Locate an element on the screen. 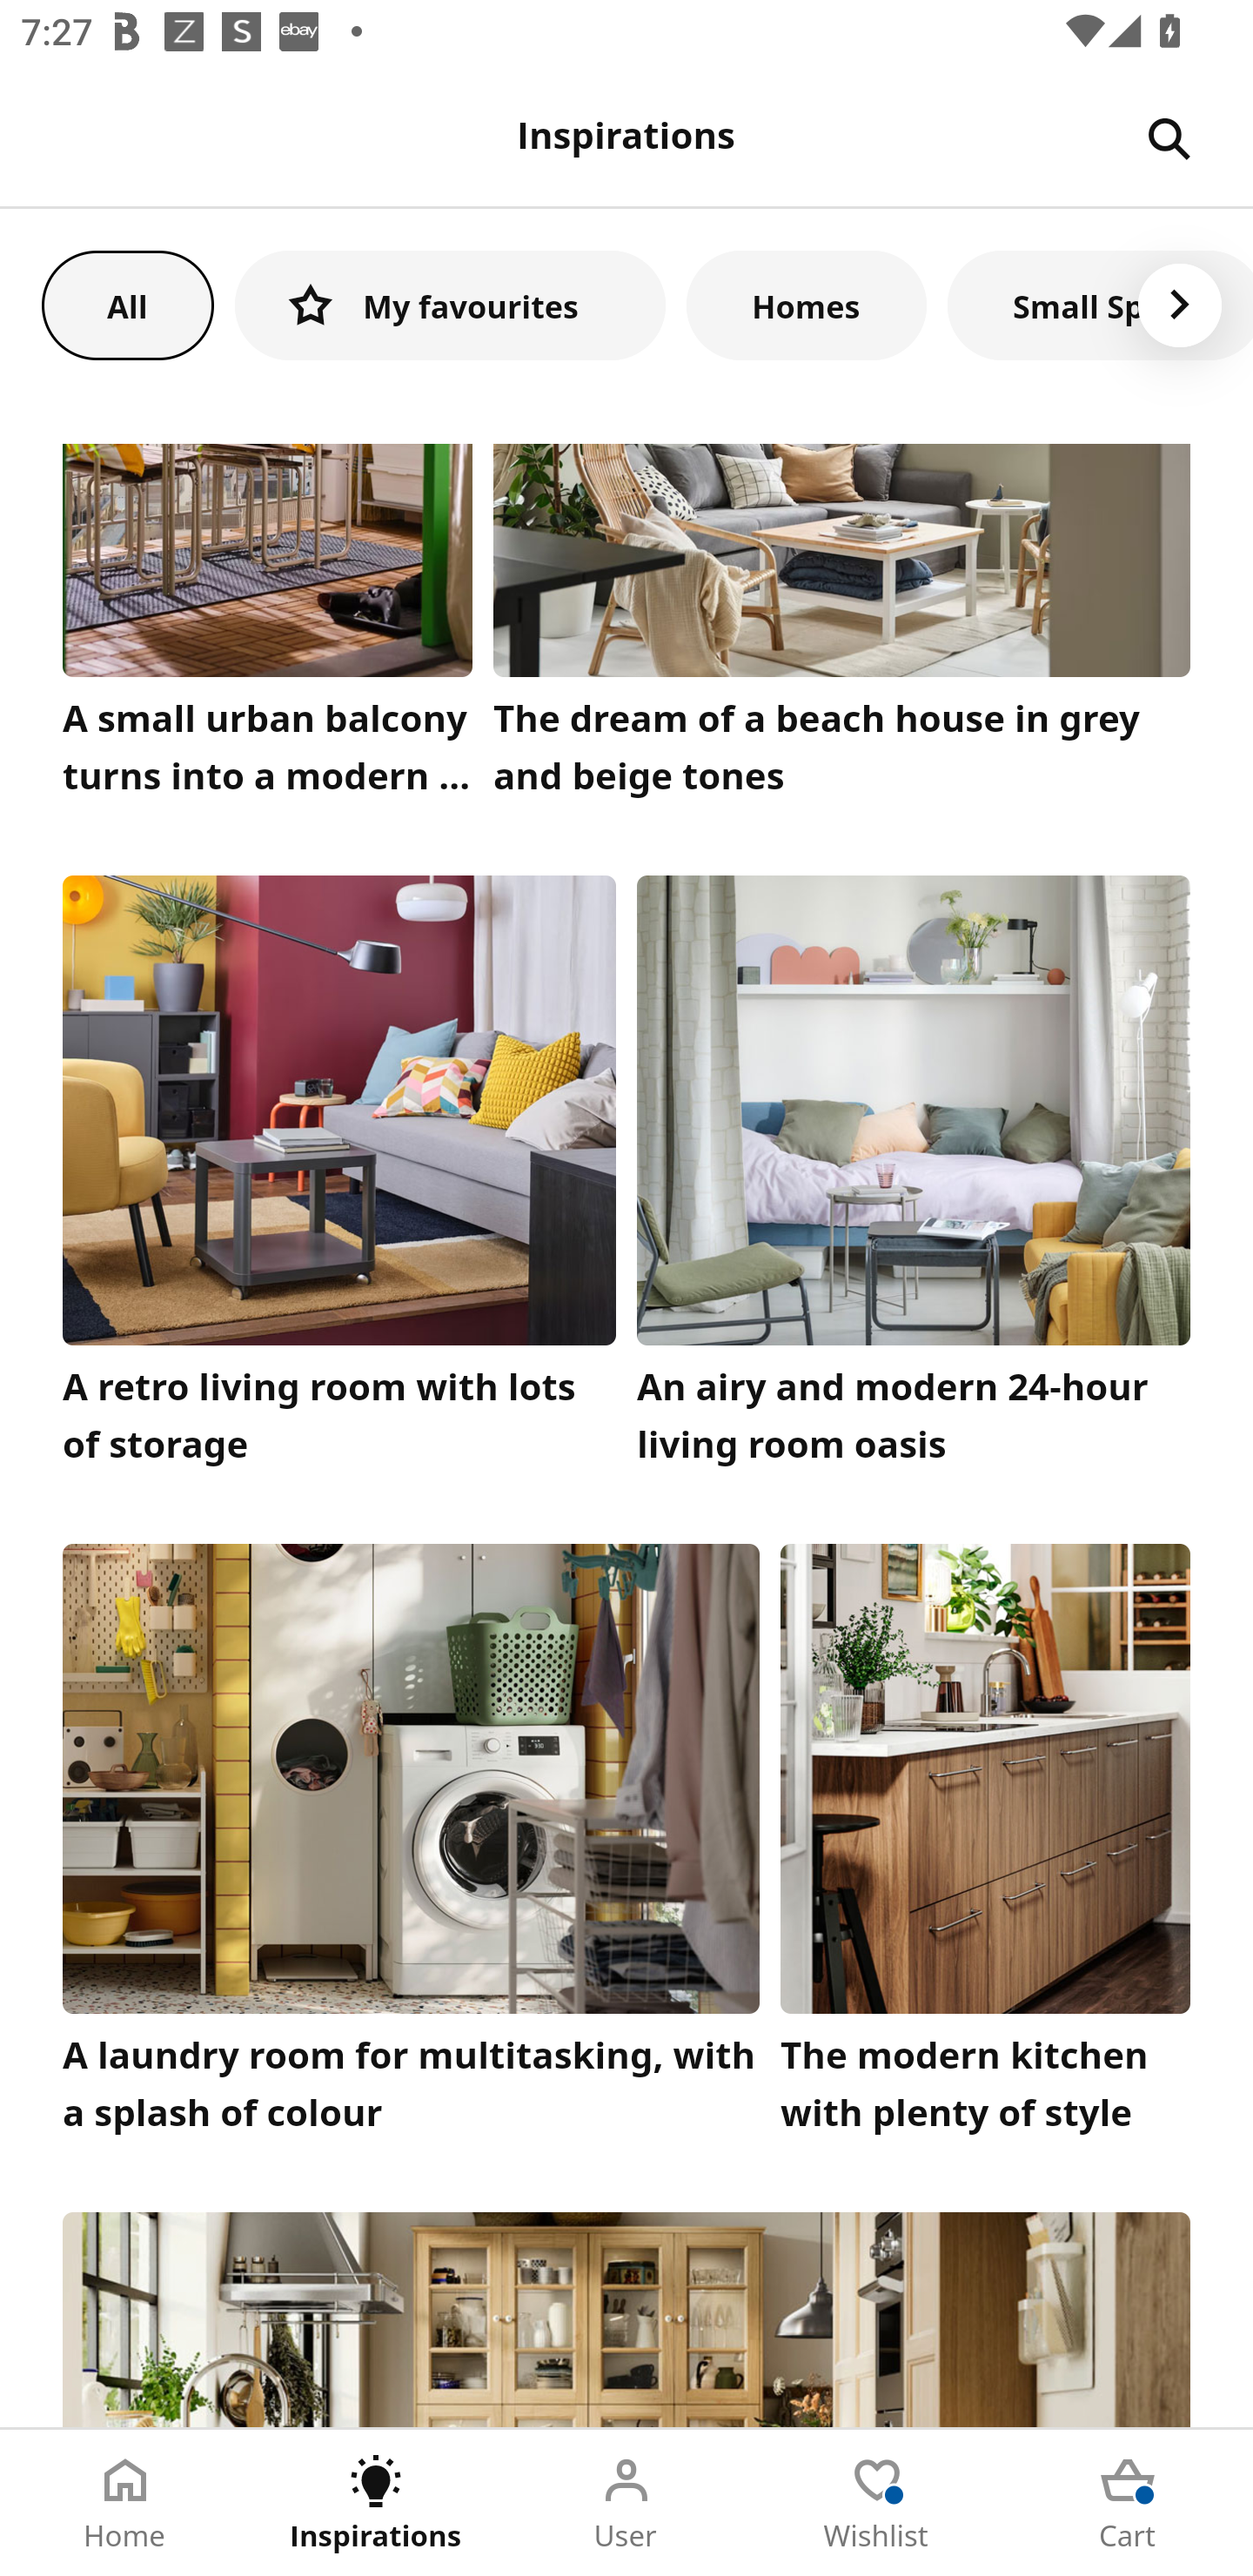 The height and width of the screenshot is (2576, 1253). Small Space is located at coordinates (1100, 305).